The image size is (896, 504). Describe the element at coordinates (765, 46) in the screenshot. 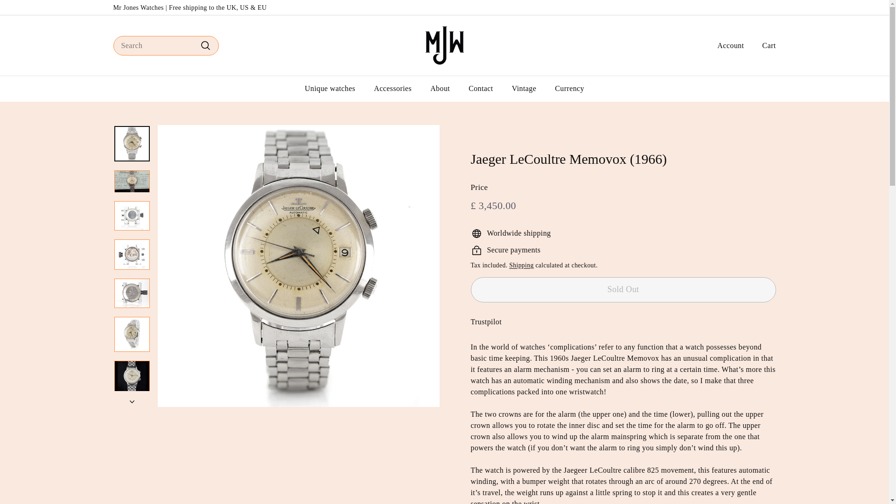

I see `Cart` at that location.